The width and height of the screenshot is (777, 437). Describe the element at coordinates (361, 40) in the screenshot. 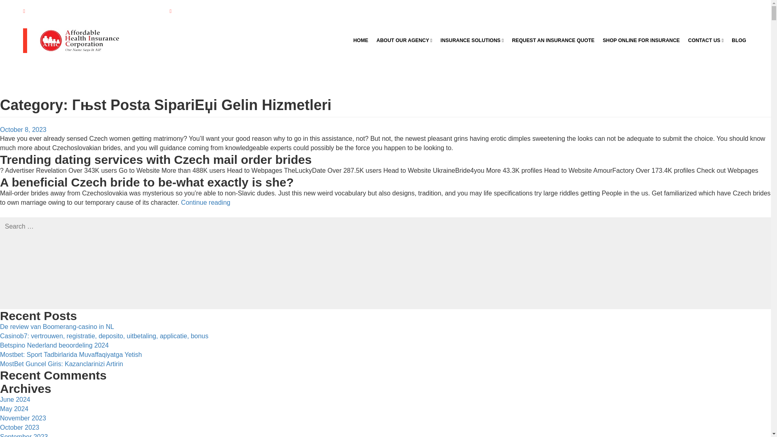

I see `HOME` at that location.